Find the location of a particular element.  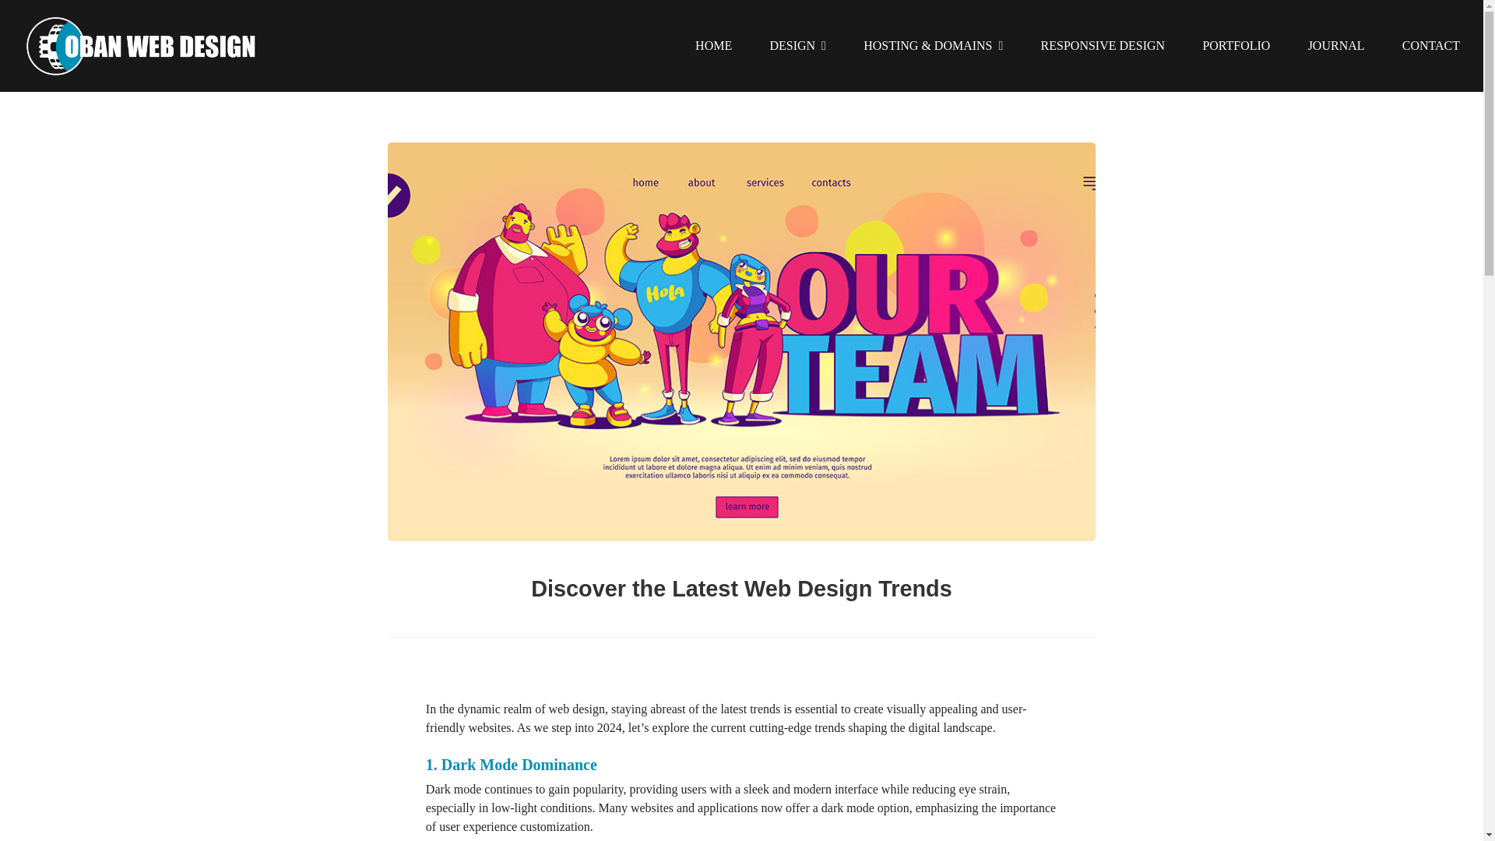

PORTFOLIO is located at coordinates (1235, 45).